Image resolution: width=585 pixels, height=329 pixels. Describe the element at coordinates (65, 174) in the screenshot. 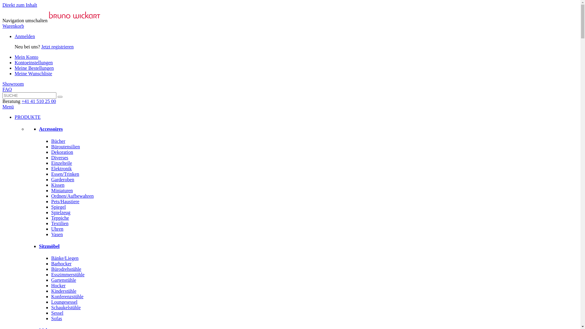

I see `Essen/Trinken` at that location.